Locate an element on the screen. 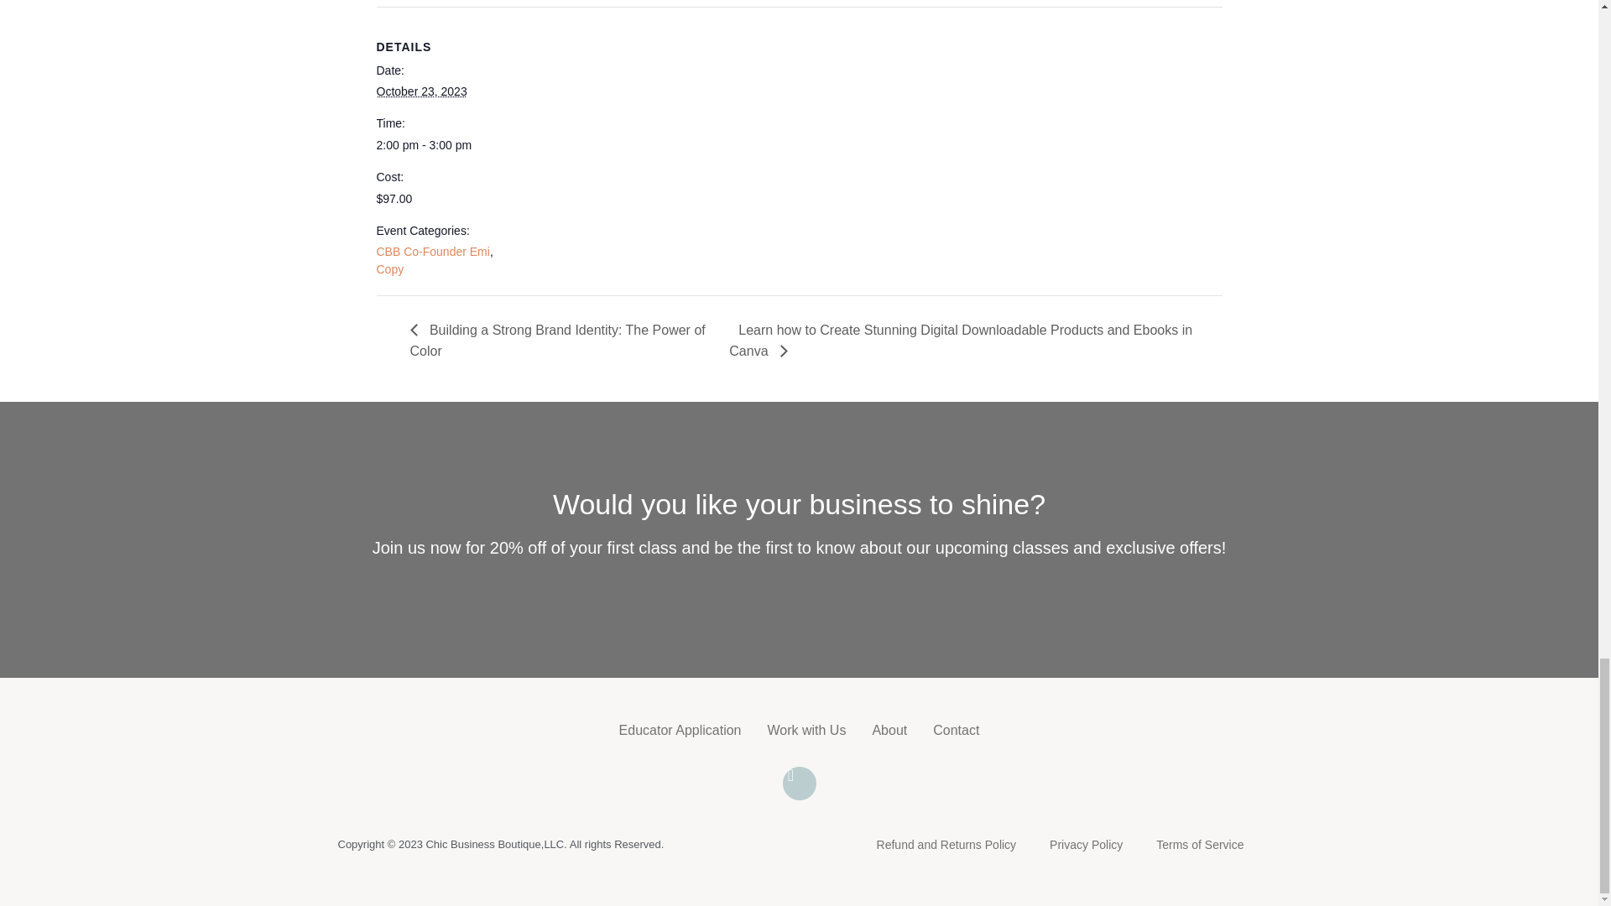  Terms of Service is located at coordinates (1199, 844).